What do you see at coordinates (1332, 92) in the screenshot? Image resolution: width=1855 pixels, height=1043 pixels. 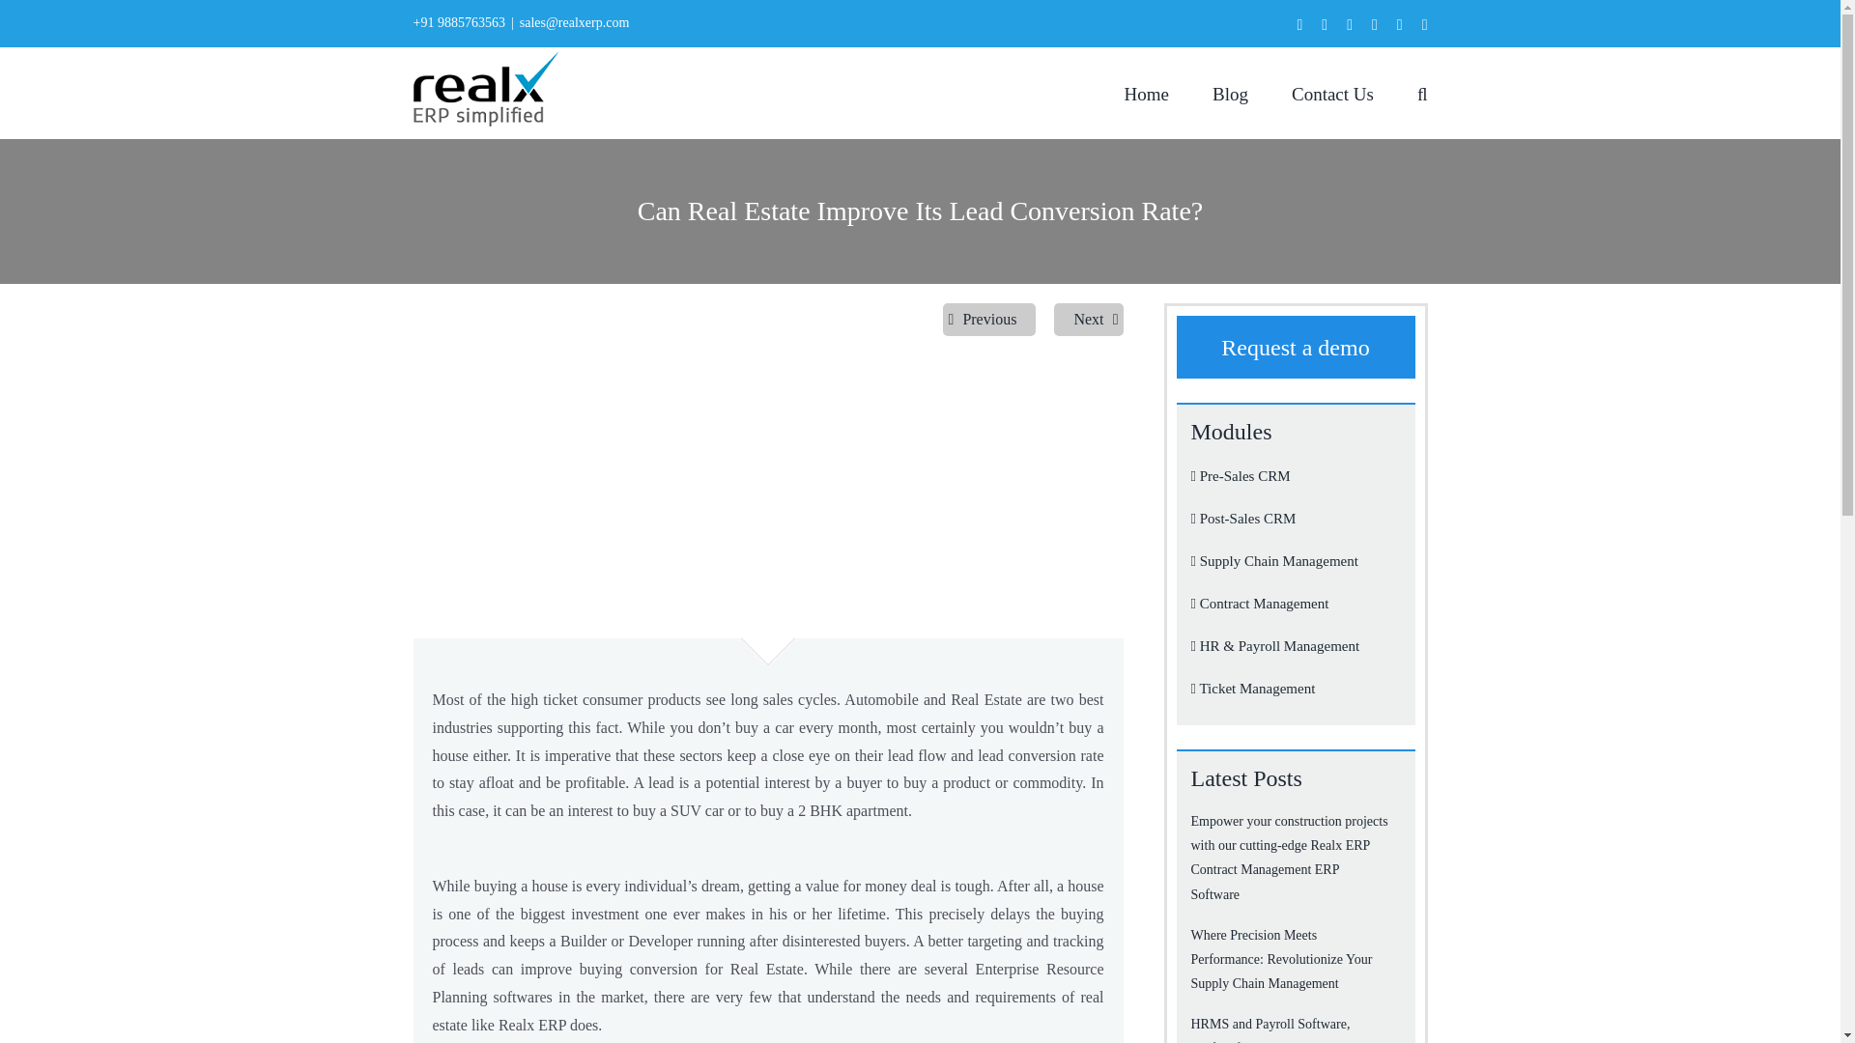 I see `Contact Us` at bounding box center [1332, 92].